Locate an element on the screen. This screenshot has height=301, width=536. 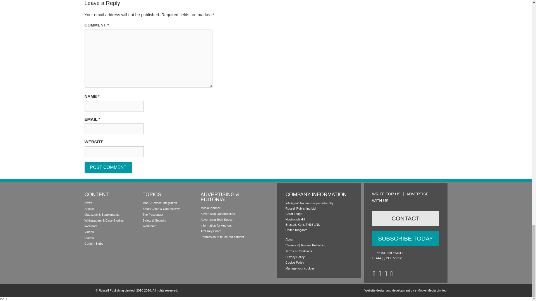
Post Comment is located at coordinates (108, 168).